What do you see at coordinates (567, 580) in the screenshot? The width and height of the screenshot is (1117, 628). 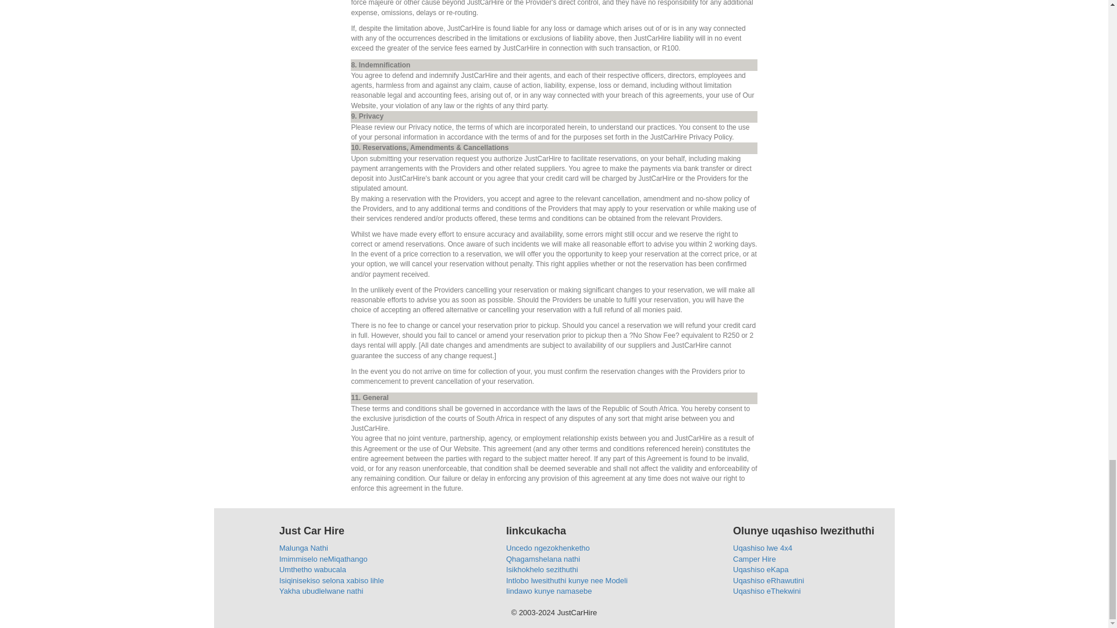 I see `Intlobo lwesithuthi kunye nee Modeli` at bounding box center [567, 580].